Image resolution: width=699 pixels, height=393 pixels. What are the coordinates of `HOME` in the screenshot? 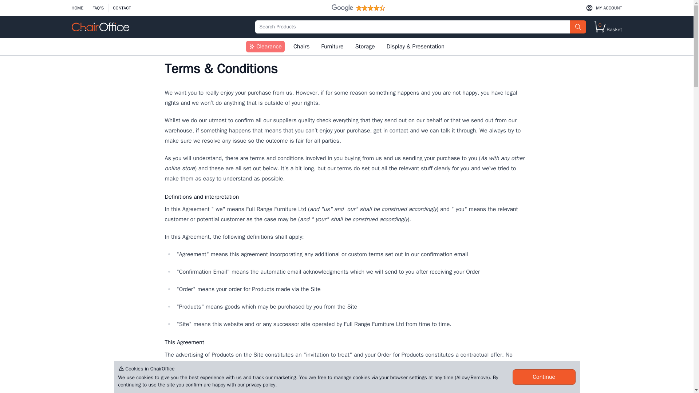 It's located at (301, 47).